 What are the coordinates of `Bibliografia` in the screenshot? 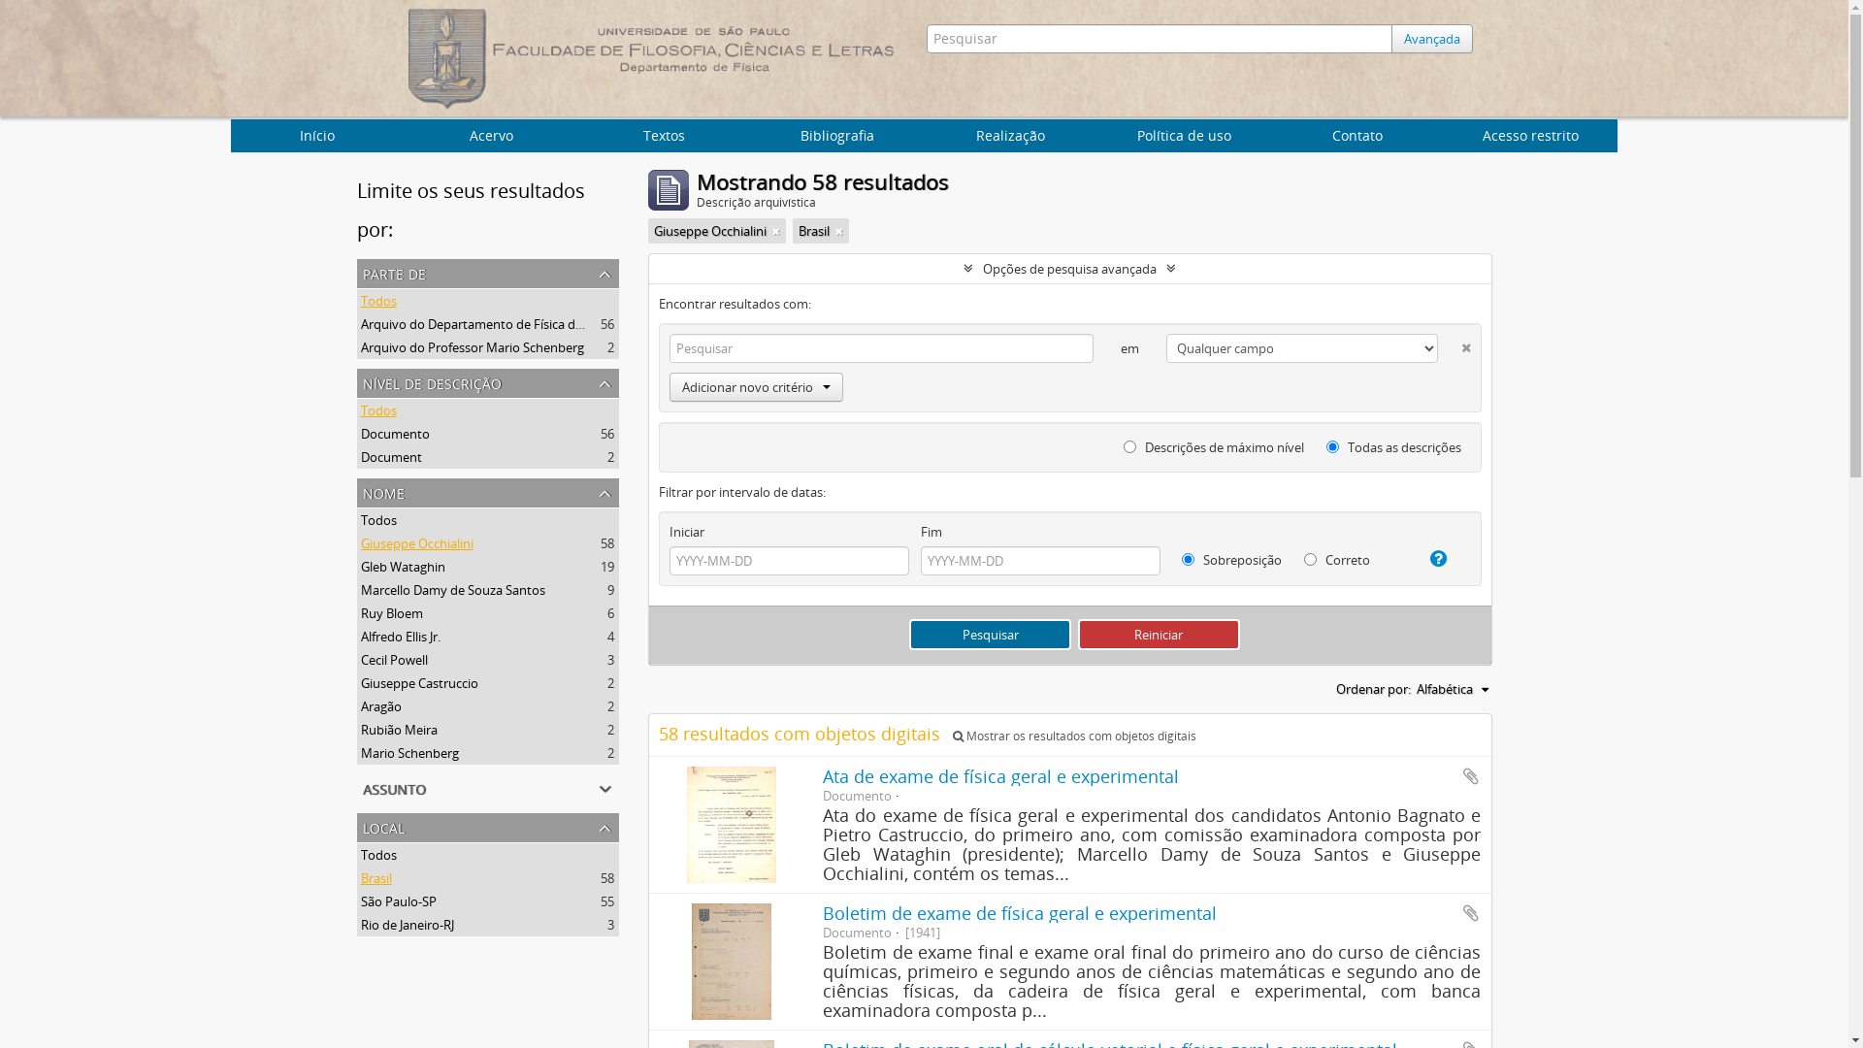 It's located at (838, 136).